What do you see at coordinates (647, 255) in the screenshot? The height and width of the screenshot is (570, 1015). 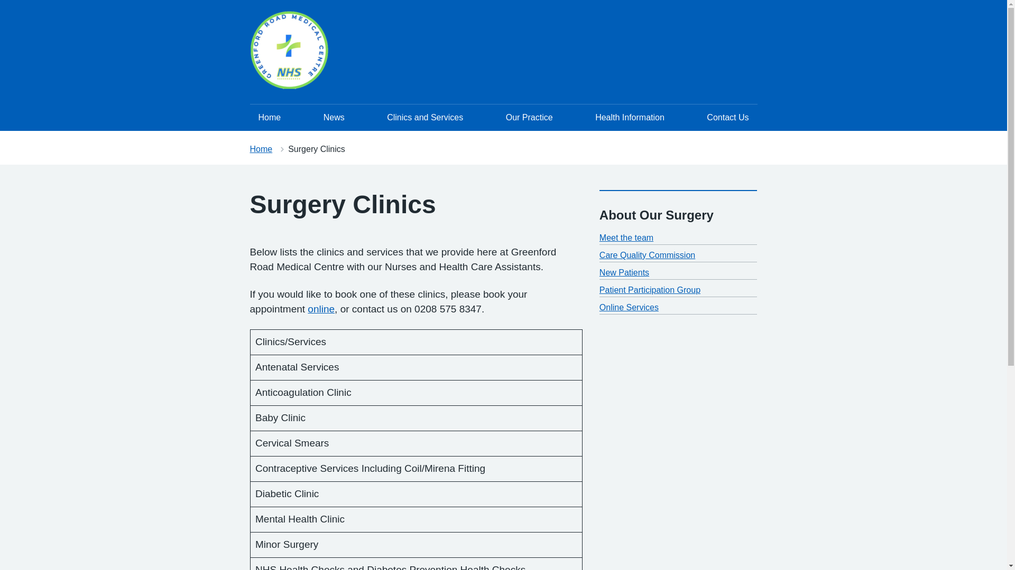 I see `Care Quality Commission` at bounding box center [647, 255].